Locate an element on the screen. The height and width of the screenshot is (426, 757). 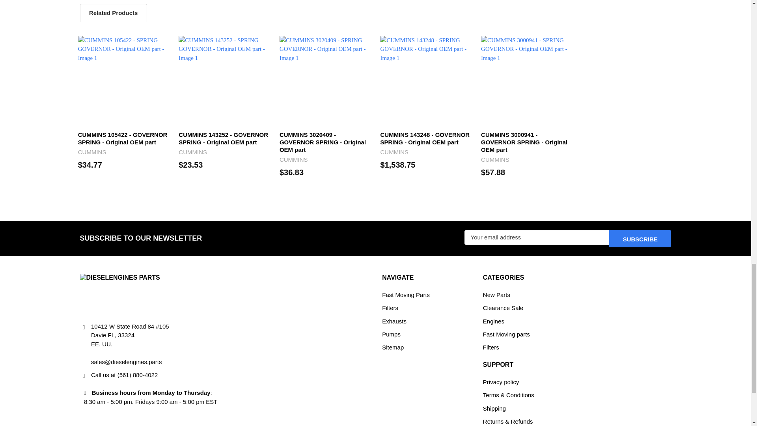
DIESELENGINES PARTS is located at coordinates (119, 293).